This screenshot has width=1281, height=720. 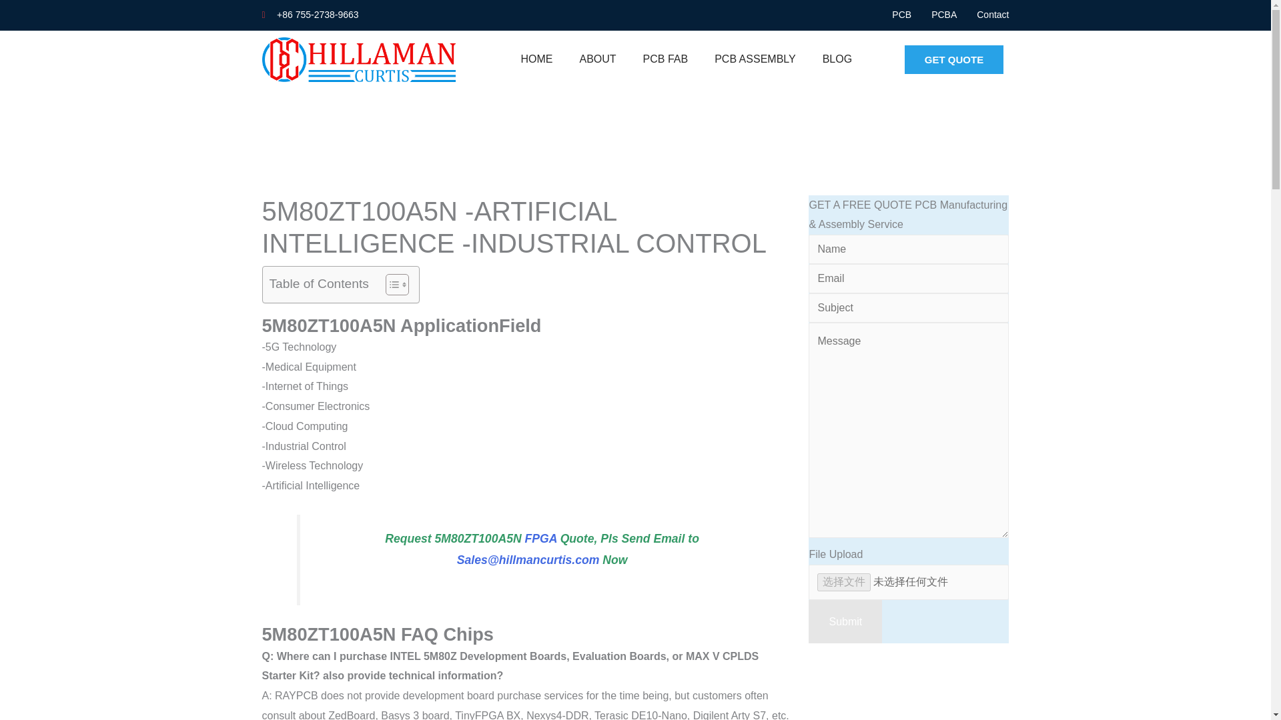 I want to click on PCB FAB, so click(x=666, y=59).